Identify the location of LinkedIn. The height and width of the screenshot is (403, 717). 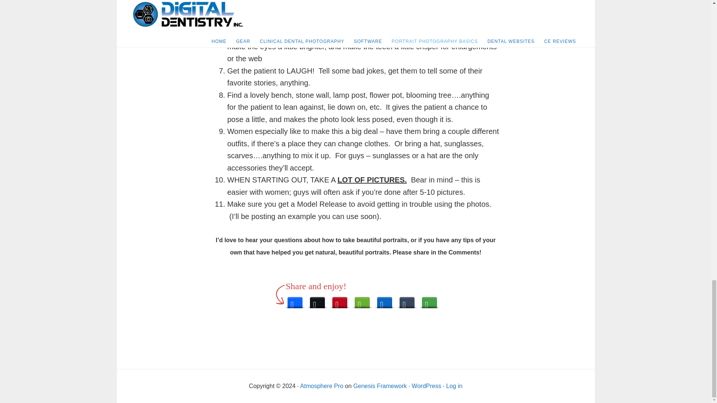
(385, 300).